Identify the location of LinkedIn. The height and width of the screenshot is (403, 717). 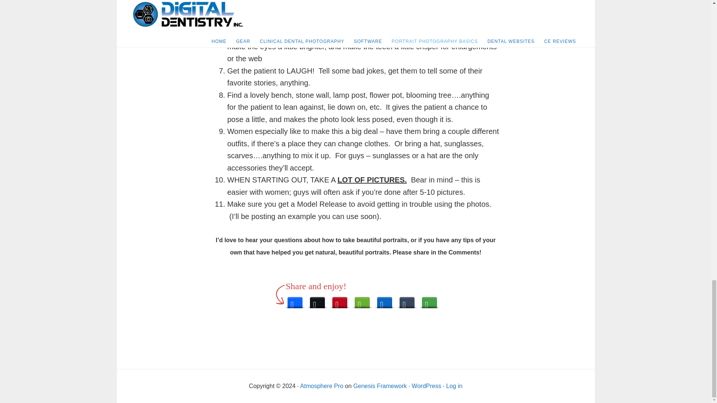
(385, 300).